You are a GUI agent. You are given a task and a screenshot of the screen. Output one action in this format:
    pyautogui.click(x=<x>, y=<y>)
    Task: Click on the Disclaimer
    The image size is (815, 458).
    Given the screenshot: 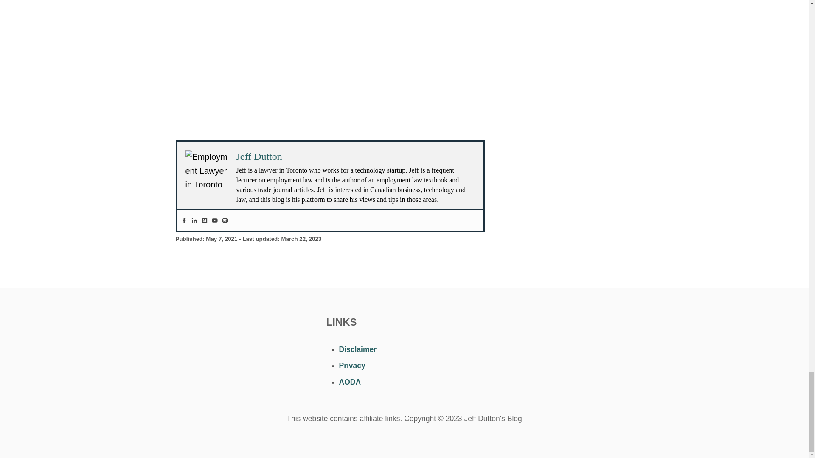 What is the action you would take?
    pyautogui.click(x=357, y=349)
    